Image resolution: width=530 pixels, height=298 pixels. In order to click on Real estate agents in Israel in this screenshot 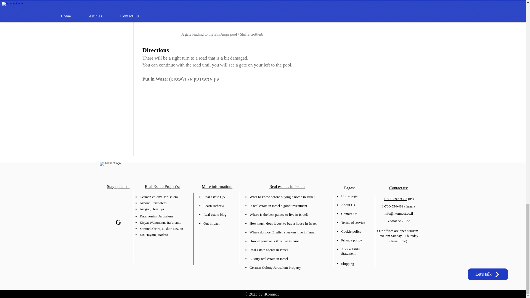, I will do `click(269, 249)`.